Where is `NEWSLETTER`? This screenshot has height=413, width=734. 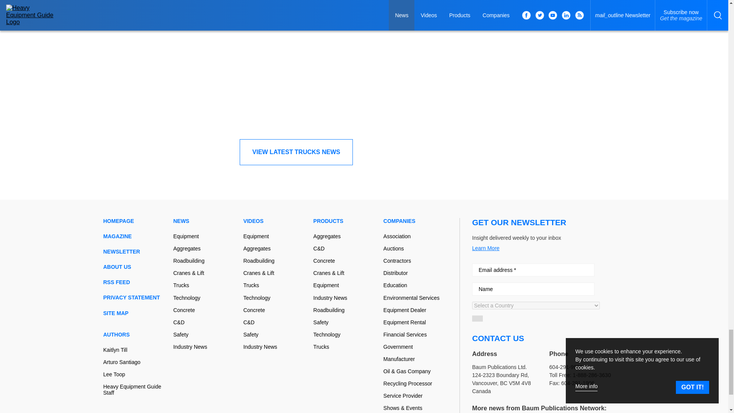 NEWSLETTER is located at coordinates (135, 252).